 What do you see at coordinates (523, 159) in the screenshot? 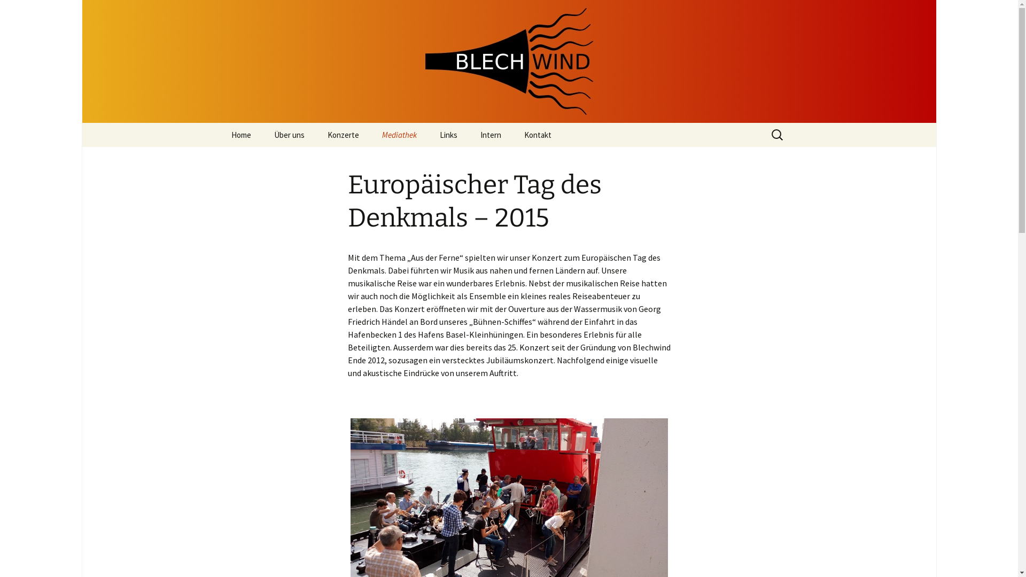
I see `Probeplan` at bounding box center [523, 159].